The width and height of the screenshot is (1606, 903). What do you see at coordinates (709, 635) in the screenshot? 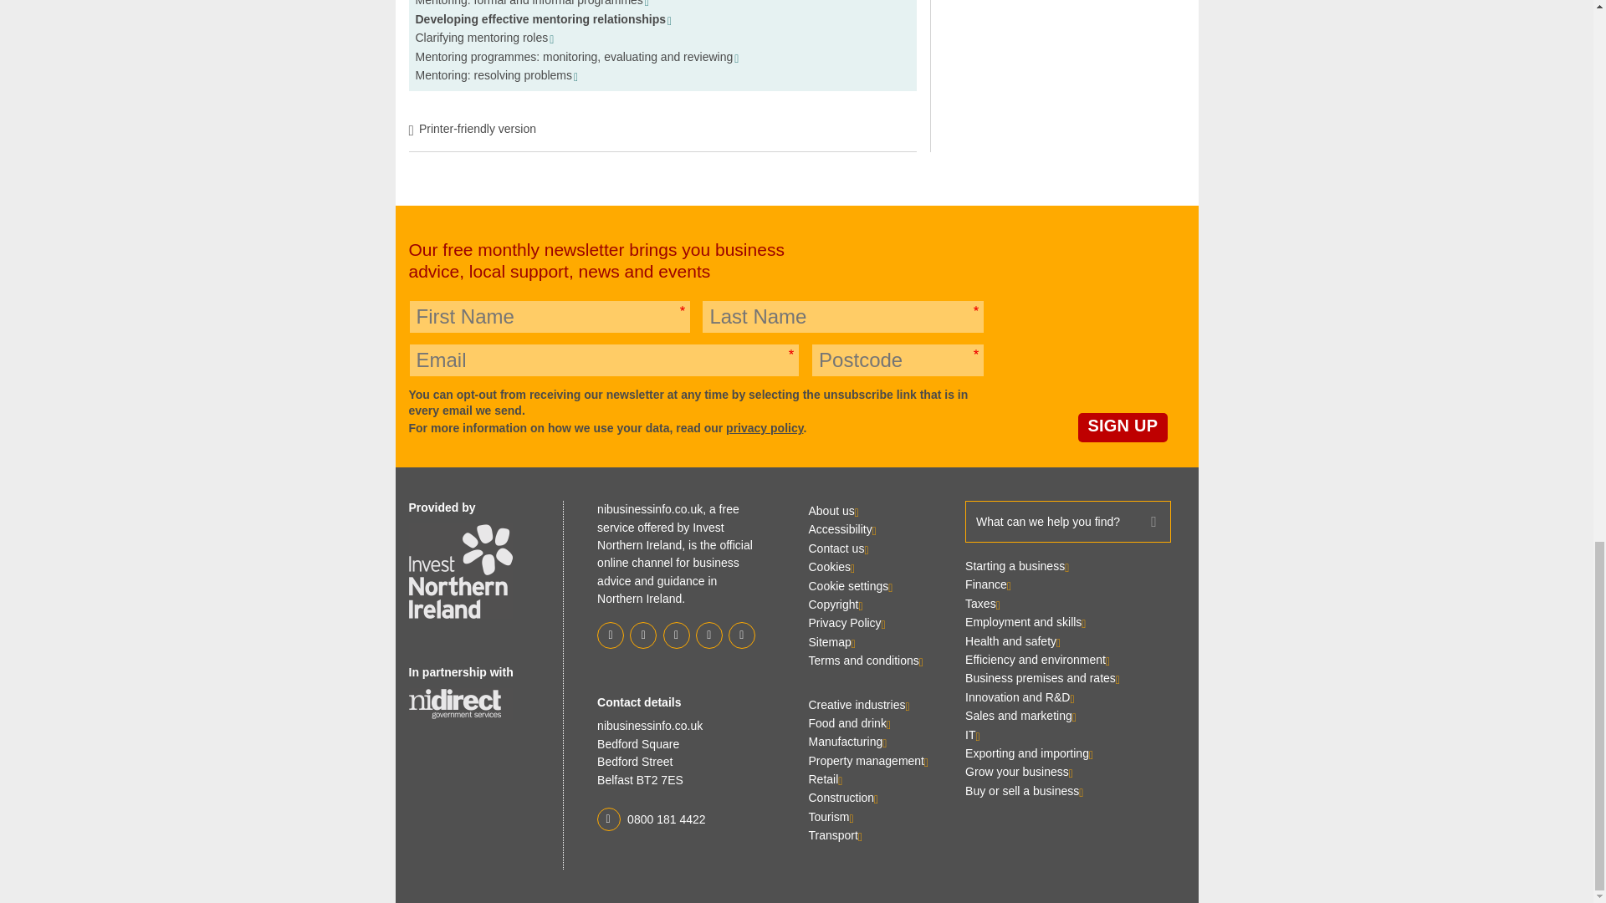
I see `Instagram` at bounding box center [709, 635].